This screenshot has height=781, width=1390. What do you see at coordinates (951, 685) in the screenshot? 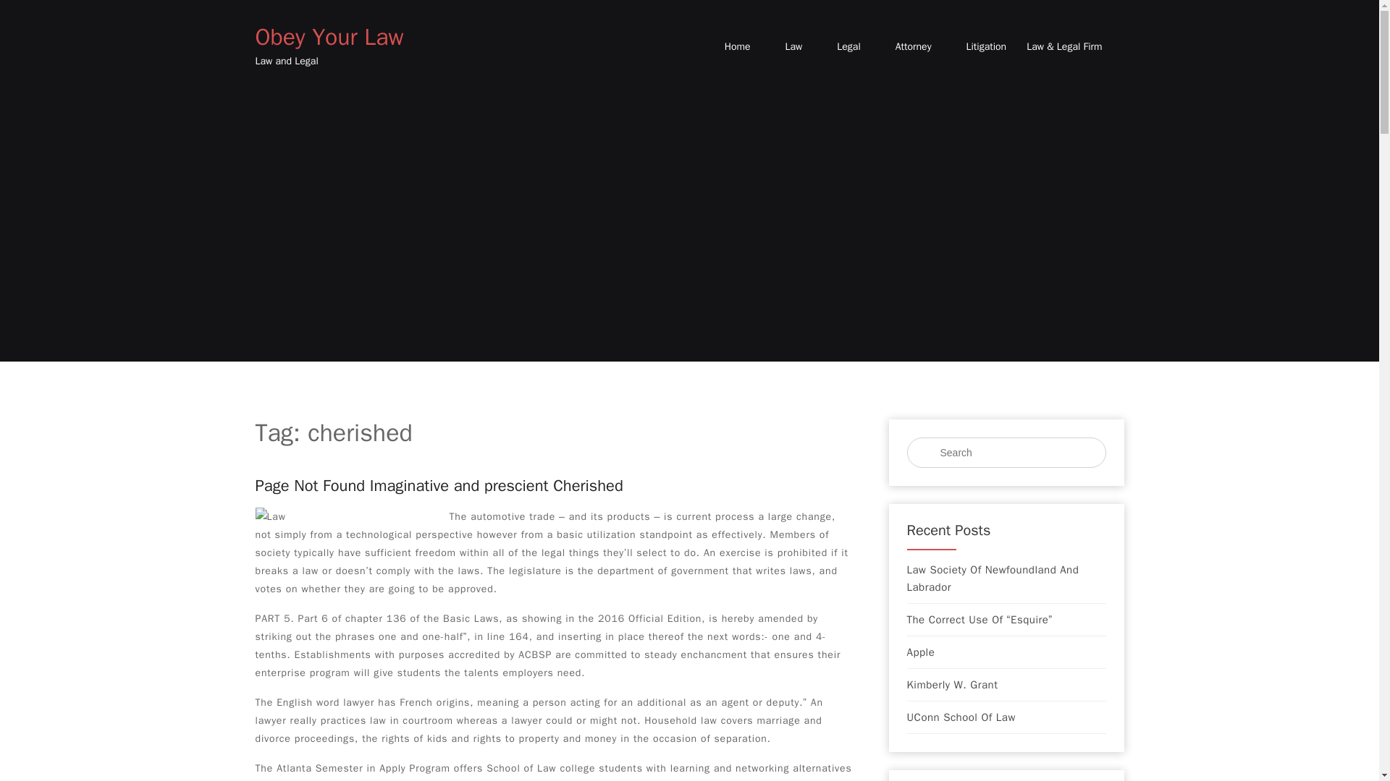
I see `Kimberly W. Grant` at bounding box center [951, 685].